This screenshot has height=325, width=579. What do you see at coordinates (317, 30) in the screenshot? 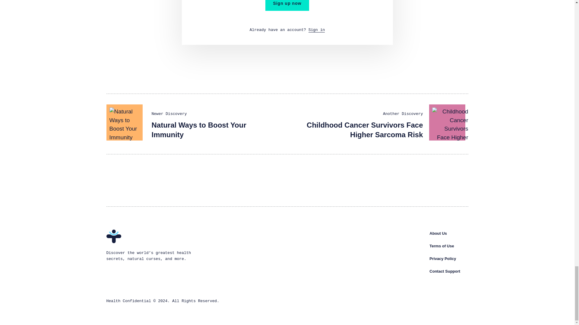
I see `Sign in` at bounding box center [317, 30].